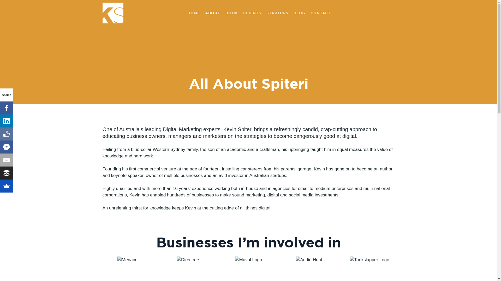  What do you see at coordinates (7, 160) in the screenshot?
I see `Email` at bounding box center [7, 160].